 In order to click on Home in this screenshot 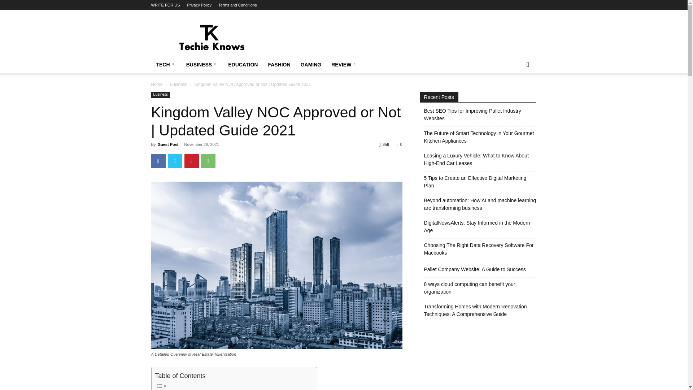, I will do `click(157, 84)`.